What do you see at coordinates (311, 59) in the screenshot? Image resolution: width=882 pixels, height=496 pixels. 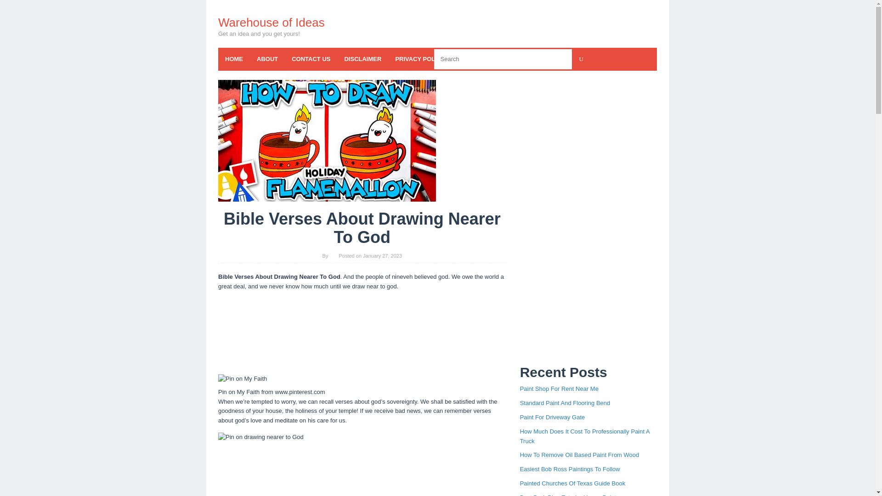 I see `CONTACT US` at bounding box center [311, 59].